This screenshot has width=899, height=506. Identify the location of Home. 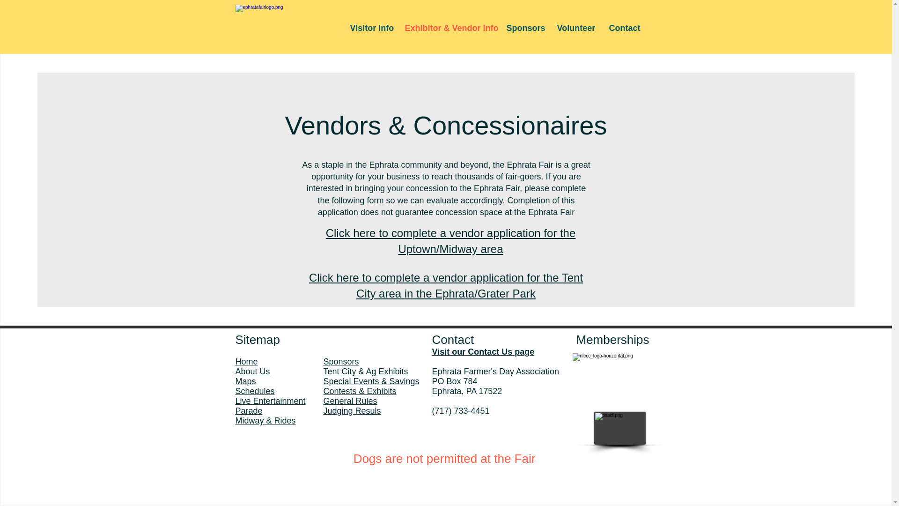
(246, 362).